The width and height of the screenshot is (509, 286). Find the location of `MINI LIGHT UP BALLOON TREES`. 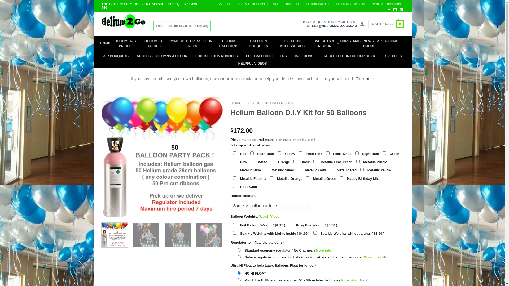

MINI LIGHT UP BALLOON TREES is located at coordinates (191, 44).